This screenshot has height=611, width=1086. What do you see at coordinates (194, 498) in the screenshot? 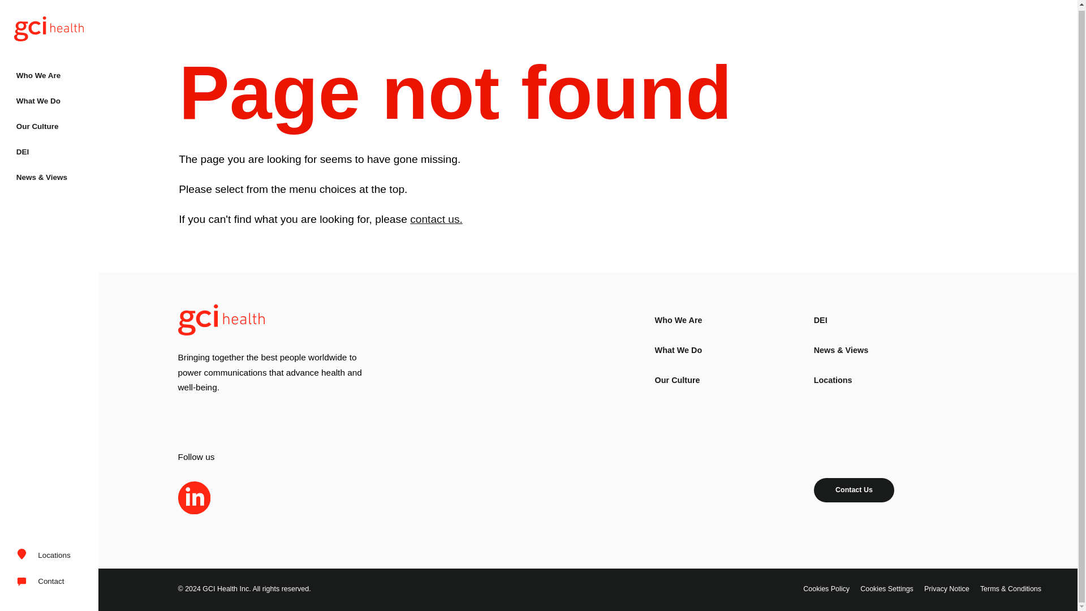
I see `Follow us on Linkedin` at bounding box center [194, 498].